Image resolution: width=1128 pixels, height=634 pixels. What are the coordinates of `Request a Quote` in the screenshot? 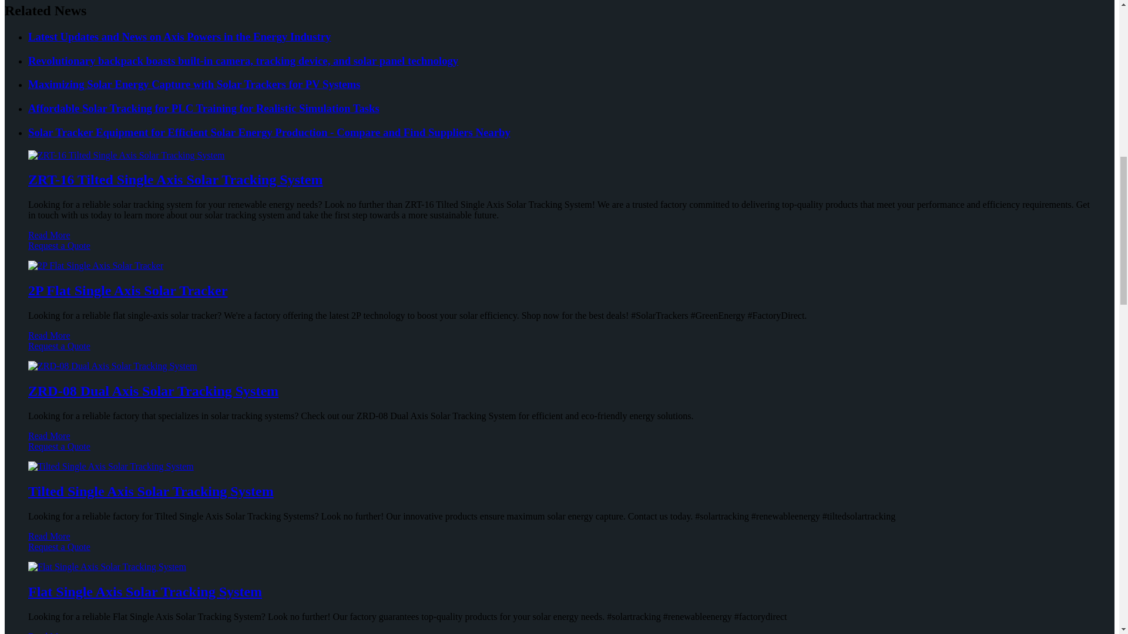 It's located at (559, 351).